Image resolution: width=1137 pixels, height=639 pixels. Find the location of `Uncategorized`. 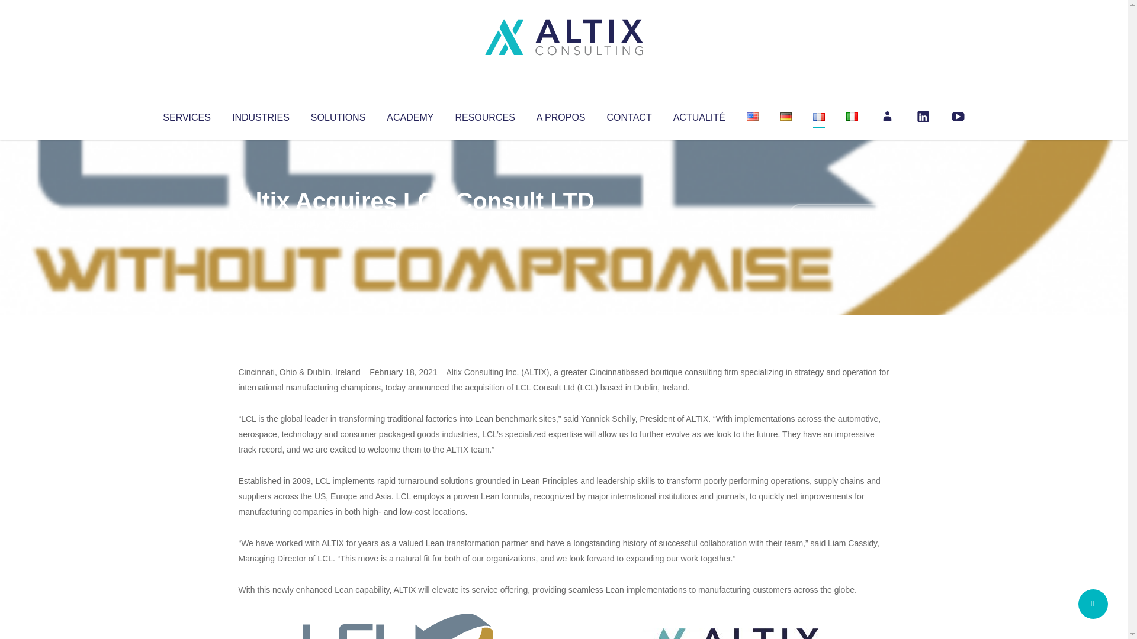

Uncategorized is located at coordinates (414, 225).